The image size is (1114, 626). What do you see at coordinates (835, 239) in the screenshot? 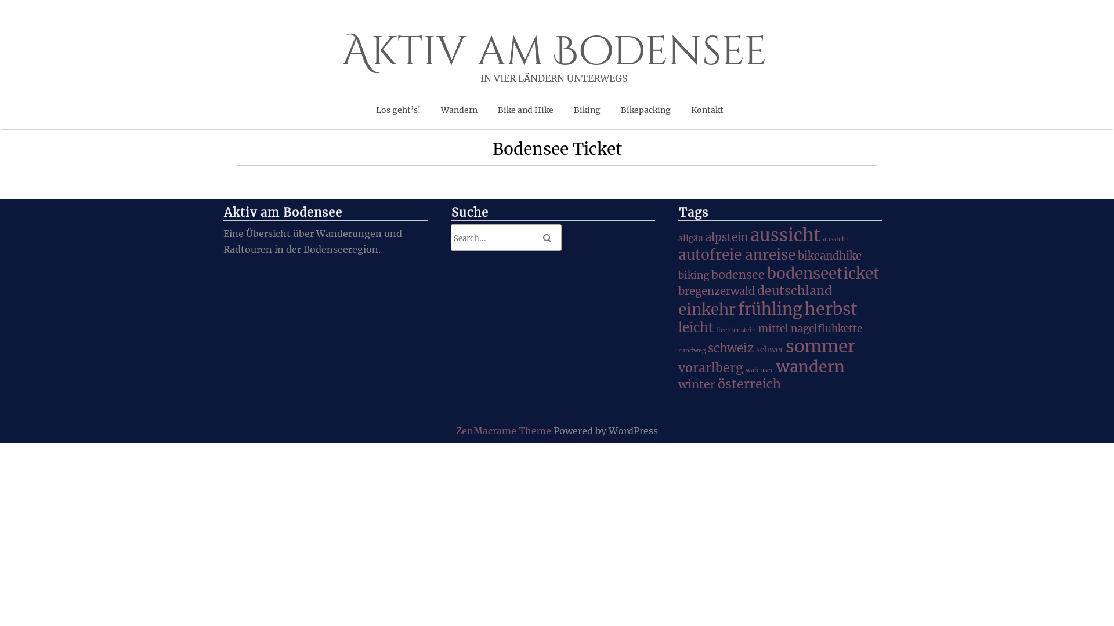
I see `aussieht` at bounding box center [835, 239].